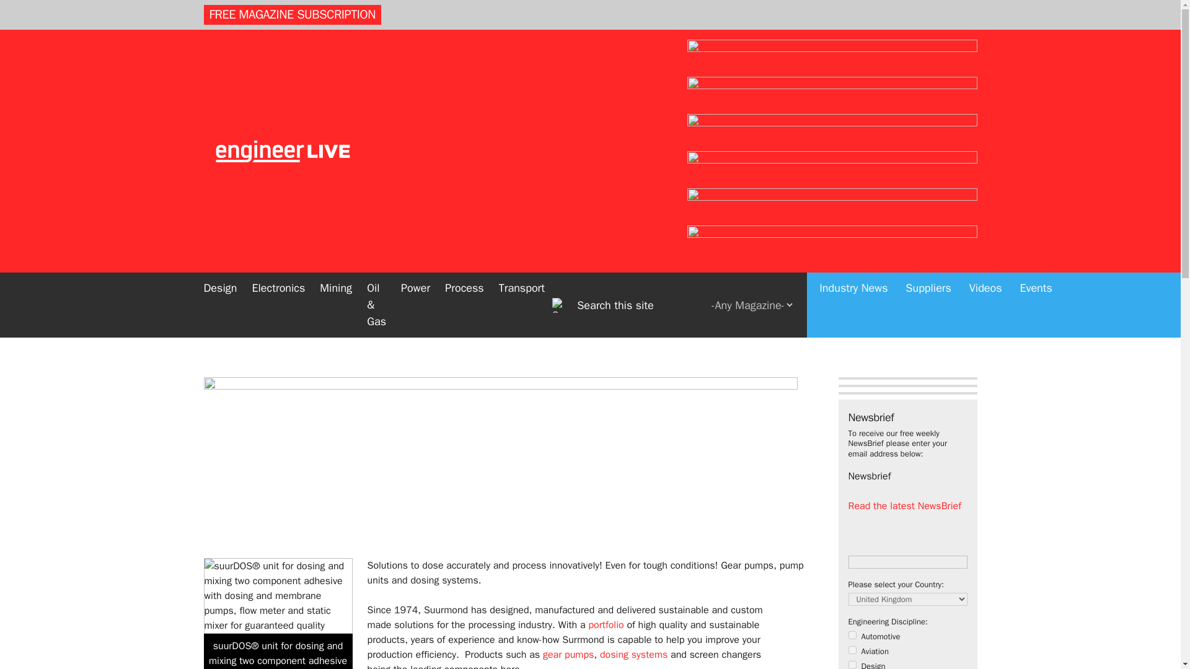 This screenshot has width=1190, height=669. I want to click on Mining, so click(335, 288).